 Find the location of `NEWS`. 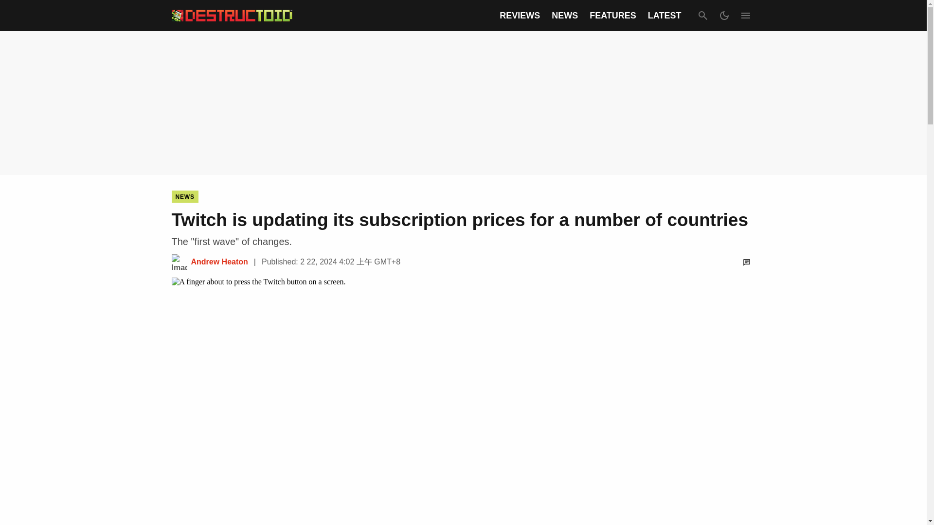

NEWS is located at coordinates (565, 16).